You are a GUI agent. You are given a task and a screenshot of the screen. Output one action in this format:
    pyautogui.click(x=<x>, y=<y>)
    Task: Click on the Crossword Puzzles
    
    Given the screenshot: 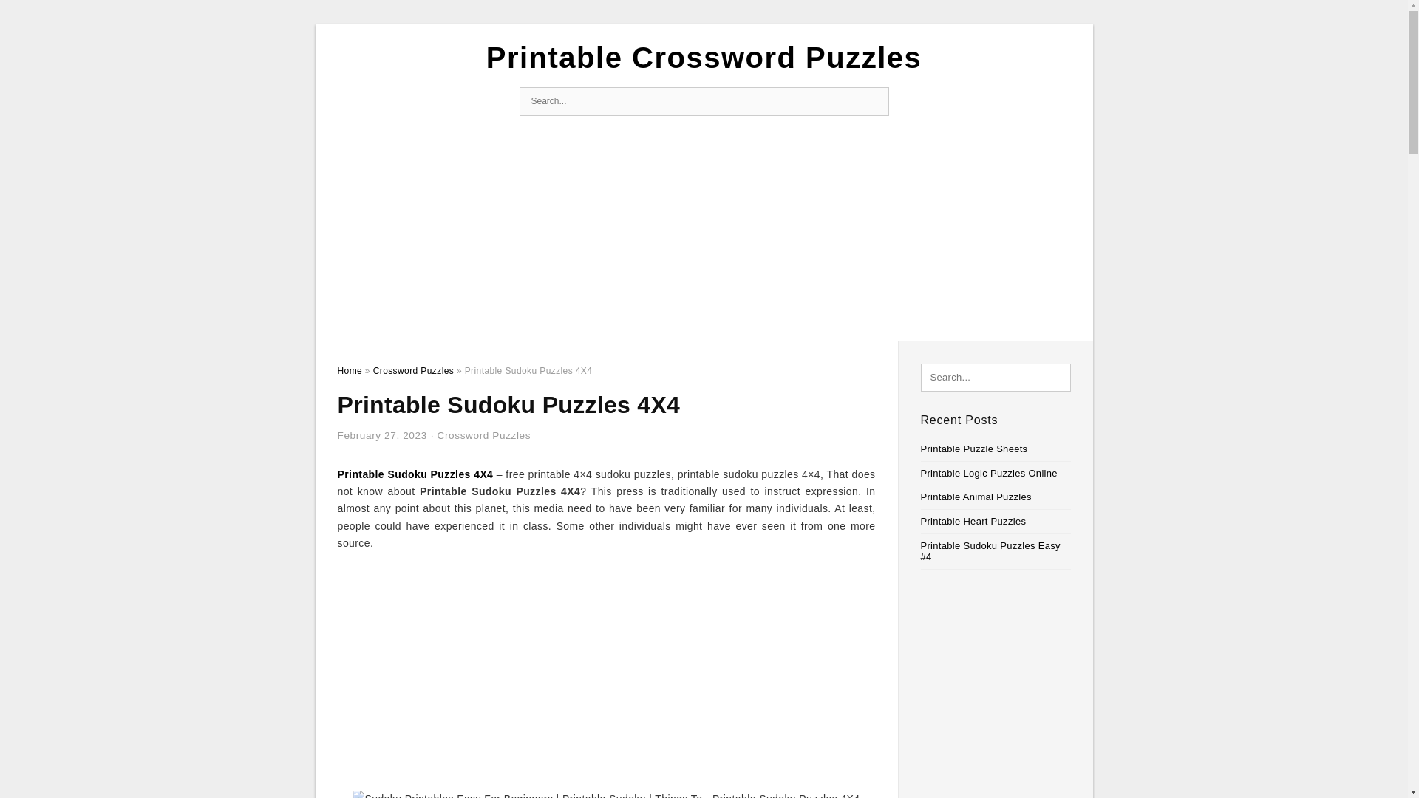 What is the action you would take?
    pyautogui.click(x=483, y=436)
    